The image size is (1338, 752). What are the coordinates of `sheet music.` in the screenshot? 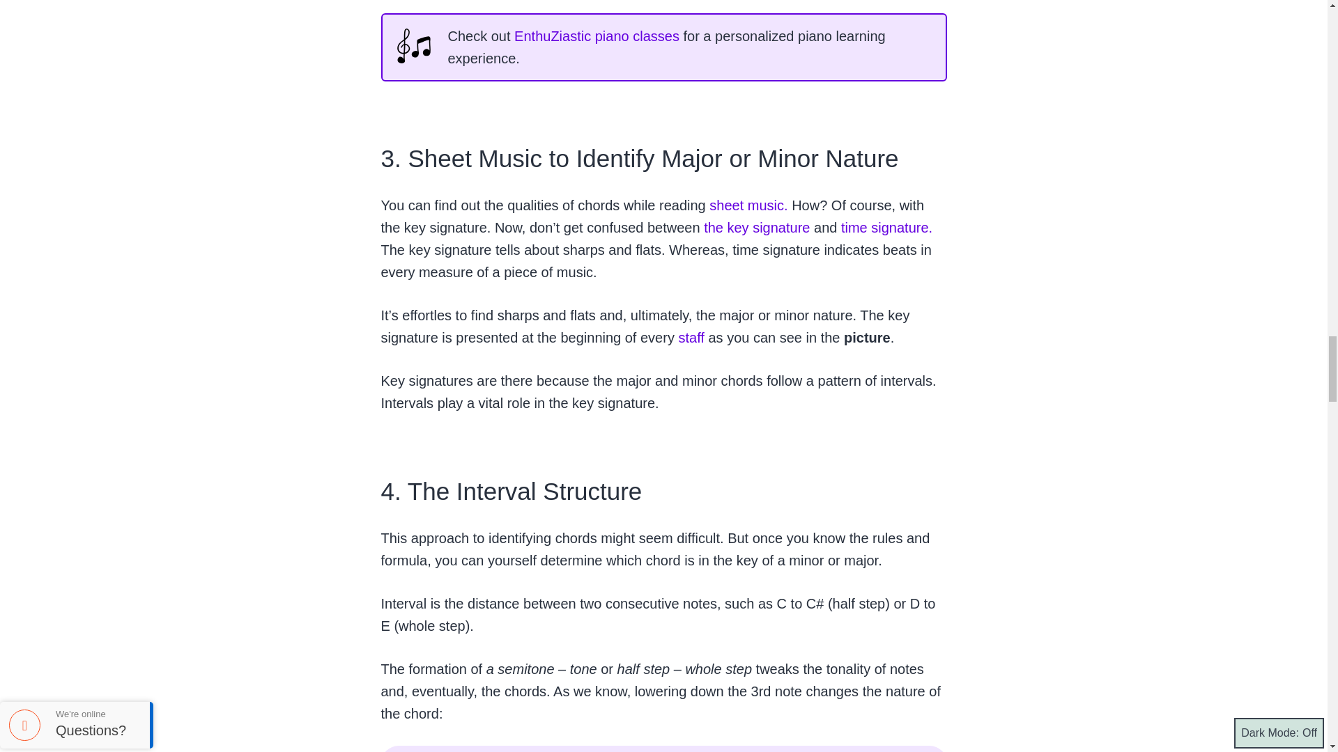 It's located at (747, 205).